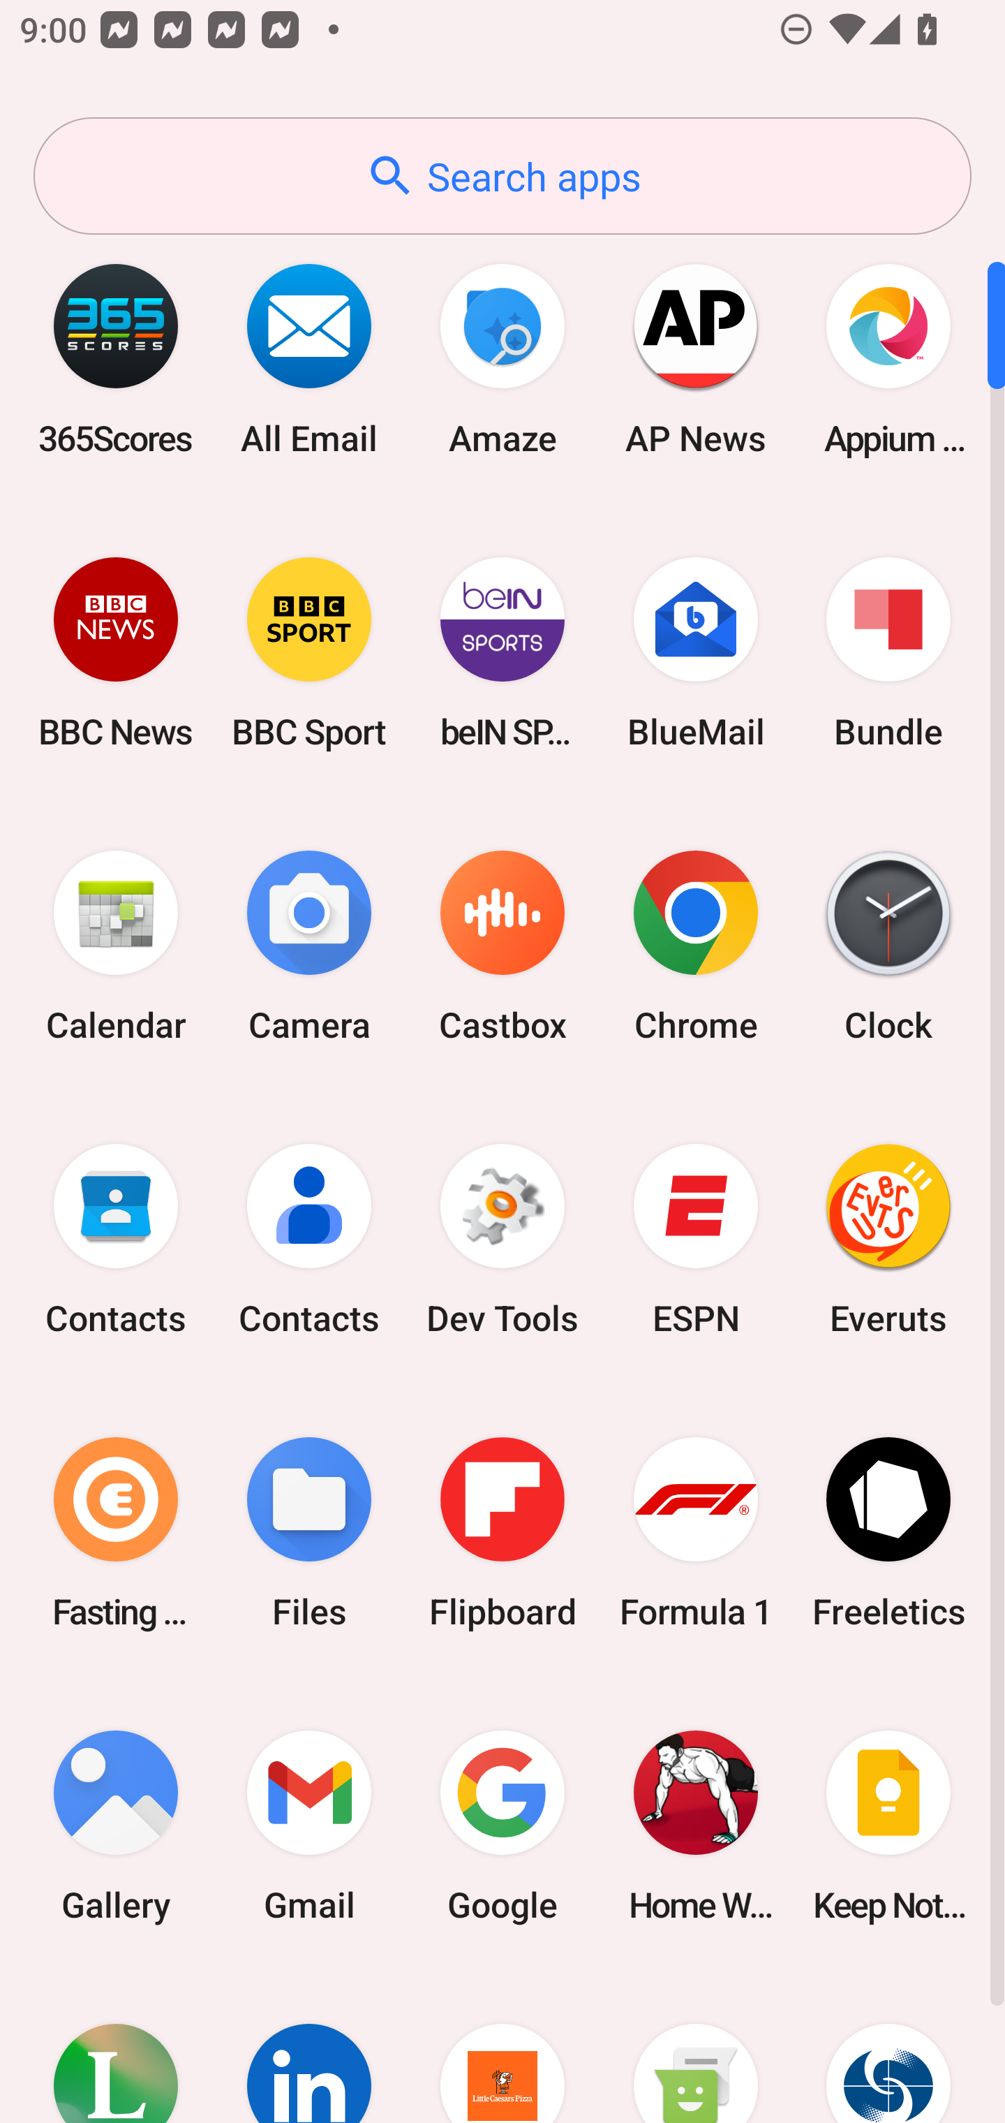  I want to click on Flipboard, so click(502, 1532).